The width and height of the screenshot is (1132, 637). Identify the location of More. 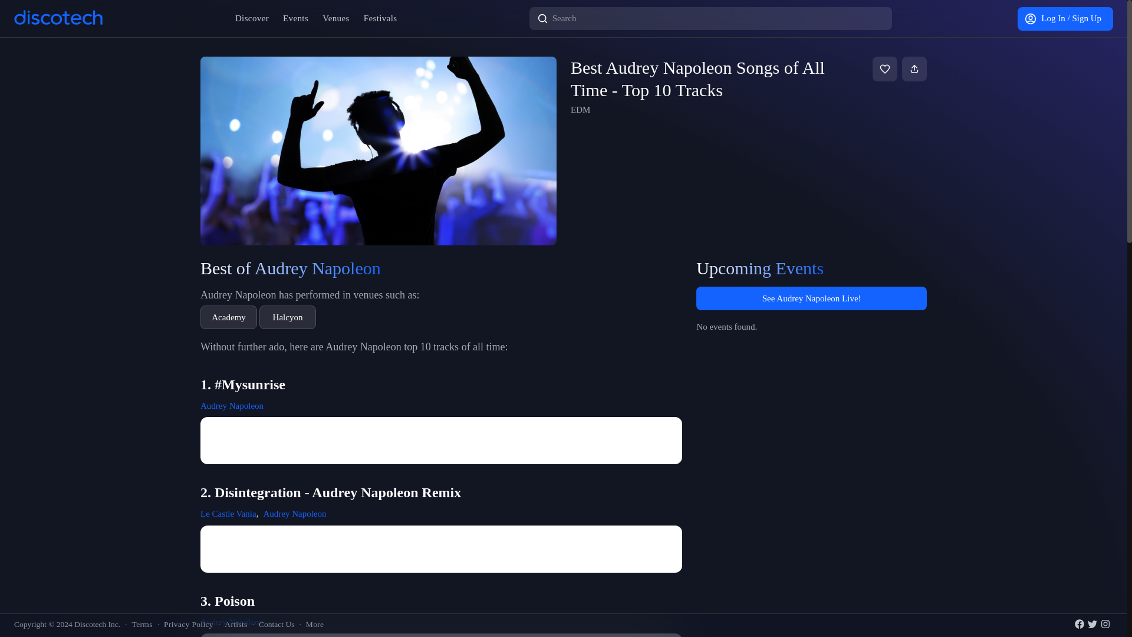
(315, 624).